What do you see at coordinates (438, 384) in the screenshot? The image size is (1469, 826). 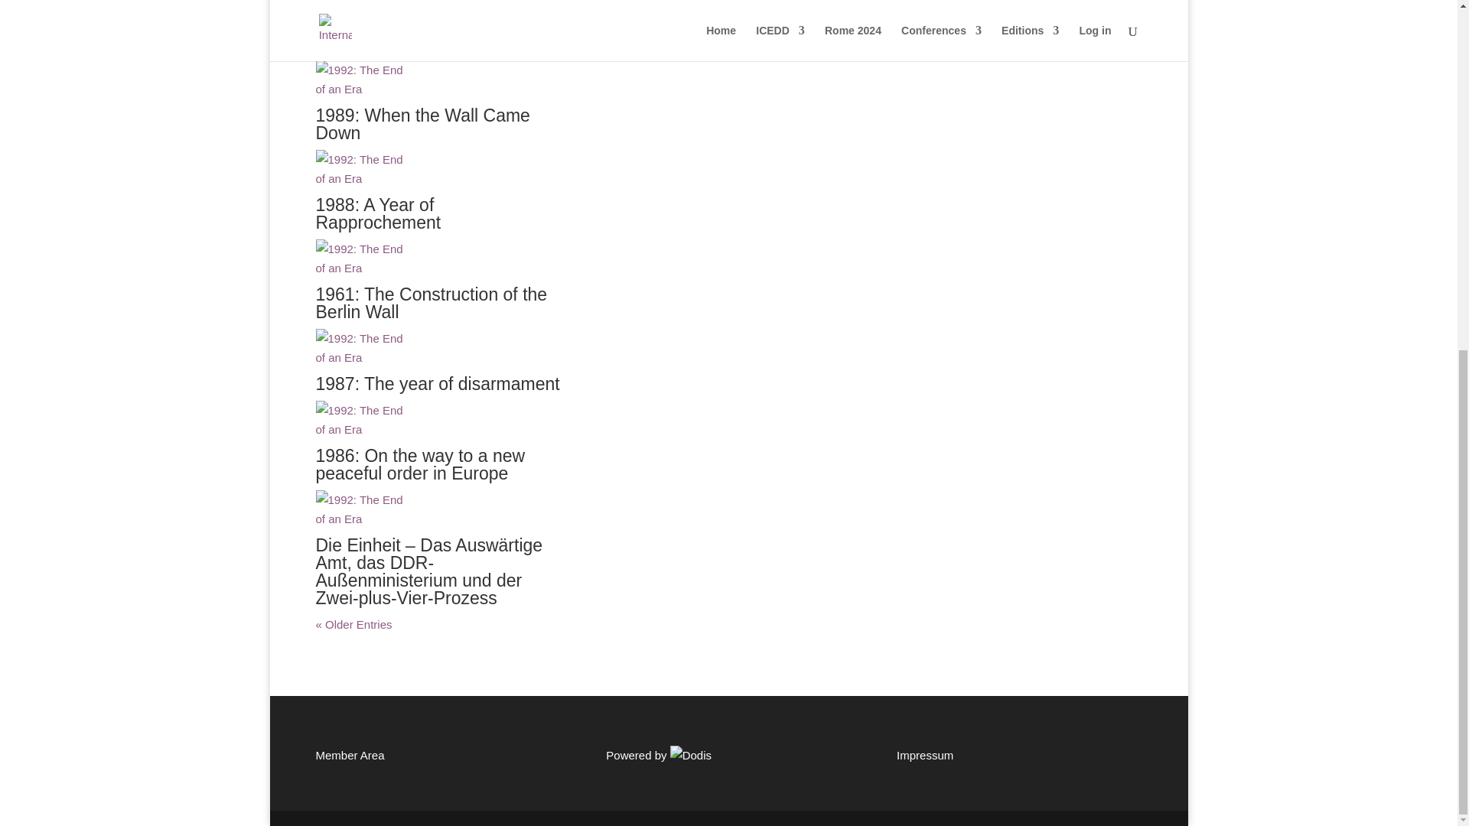 I see `1987: The year of disarmament` at bounding box center [438, 384].